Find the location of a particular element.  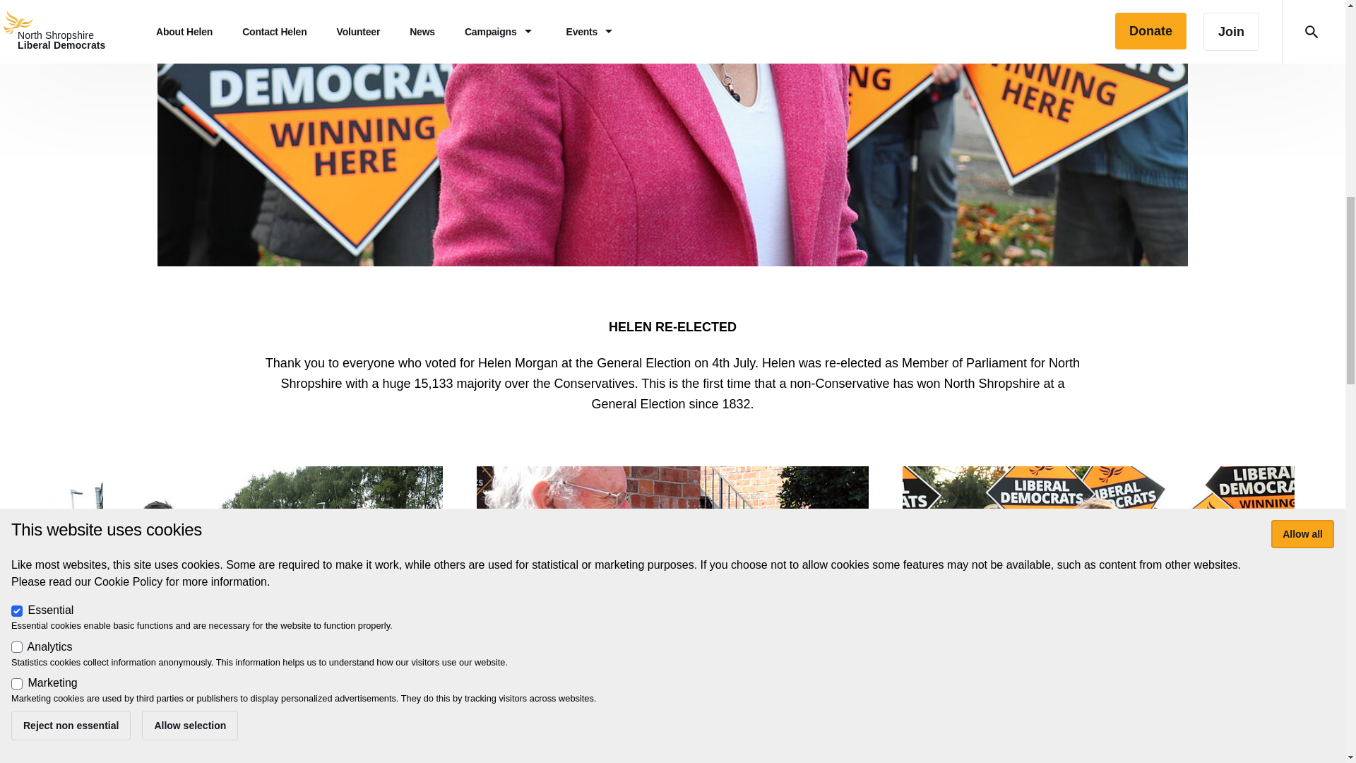

Weekly Updates is located at coordinates (672, 576).